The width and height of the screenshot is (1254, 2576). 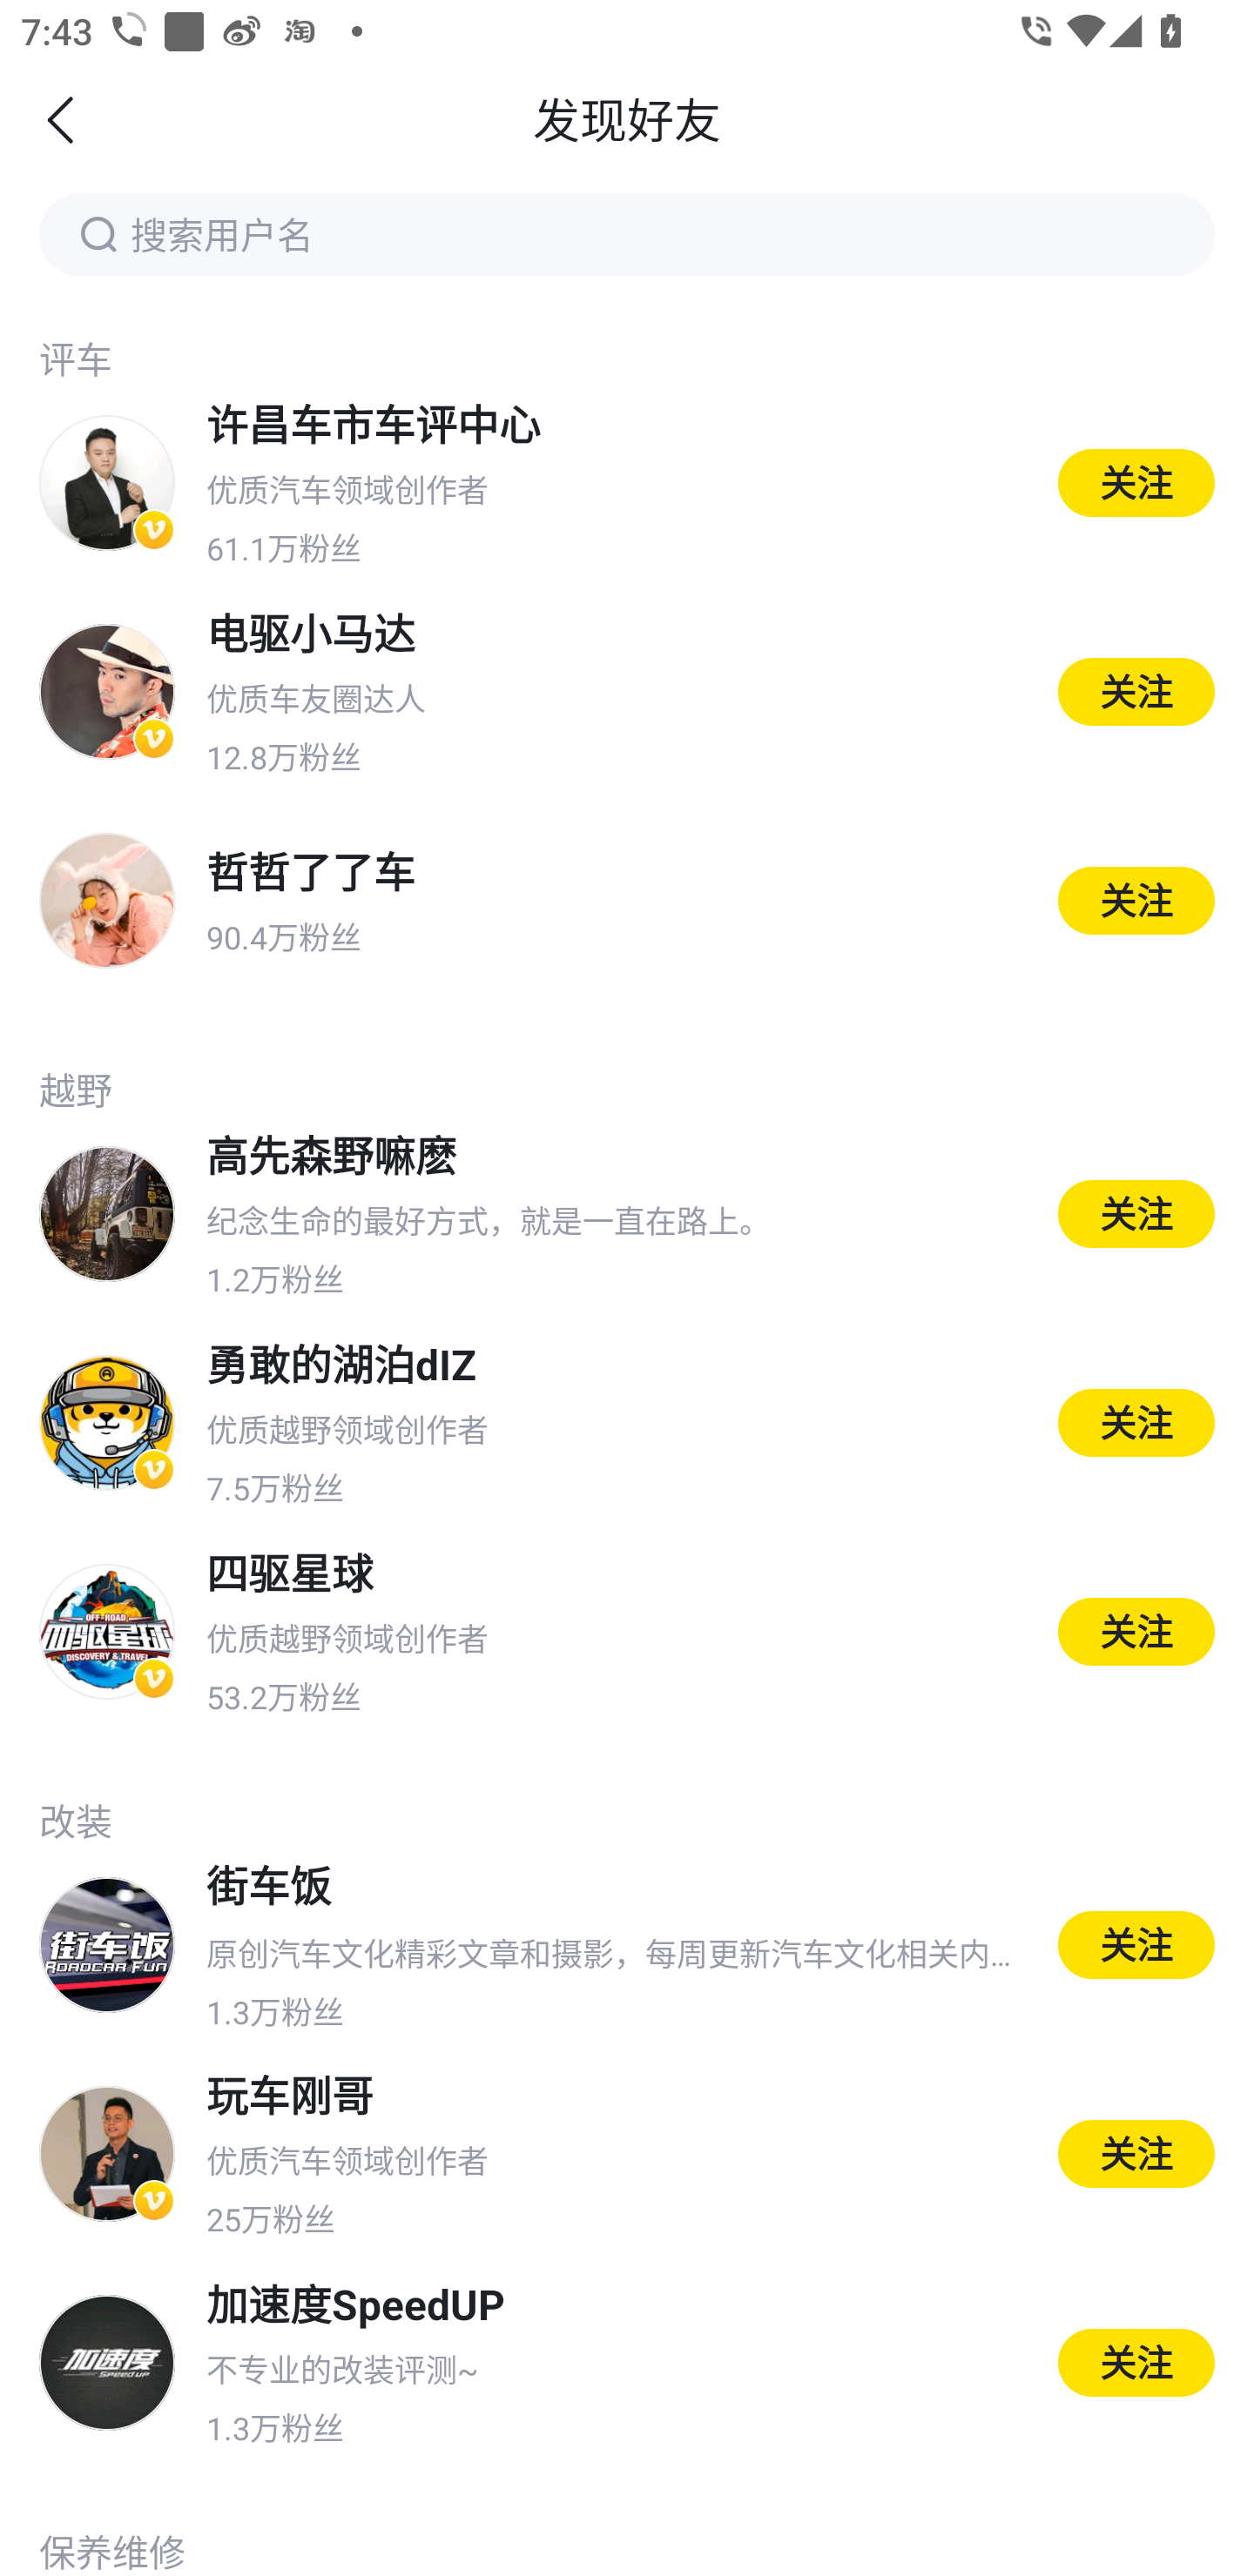 What do you see at coordinates (627, 2155) in the screenshot?
I see `玩车刚哥 优质汽车领域创作者 25万粉丝 关注` at bounding box center [627, 2155].